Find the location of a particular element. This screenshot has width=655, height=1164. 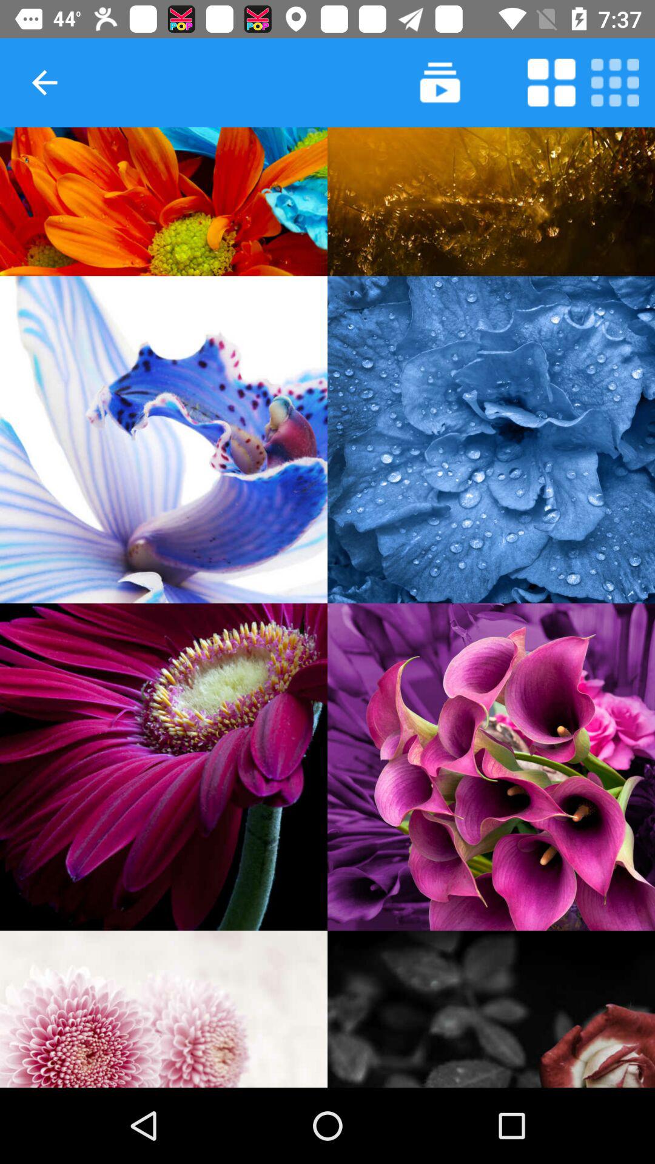

purpose is located at coordinates (551, 82).